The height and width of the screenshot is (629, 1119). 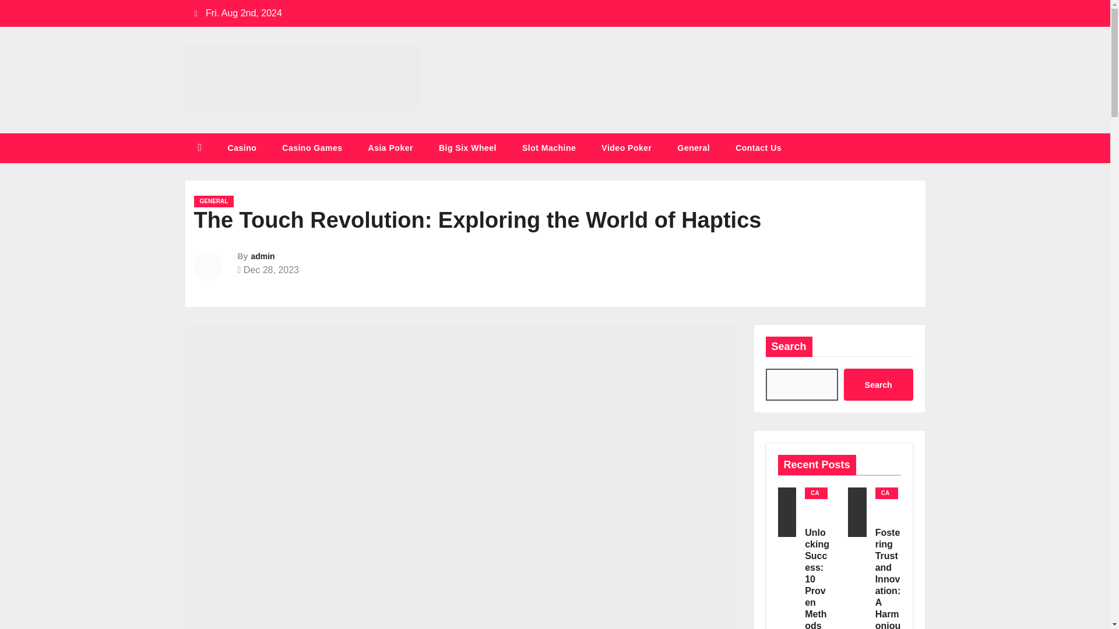 I want to click on GENERAL, so click(x=213, y=202).